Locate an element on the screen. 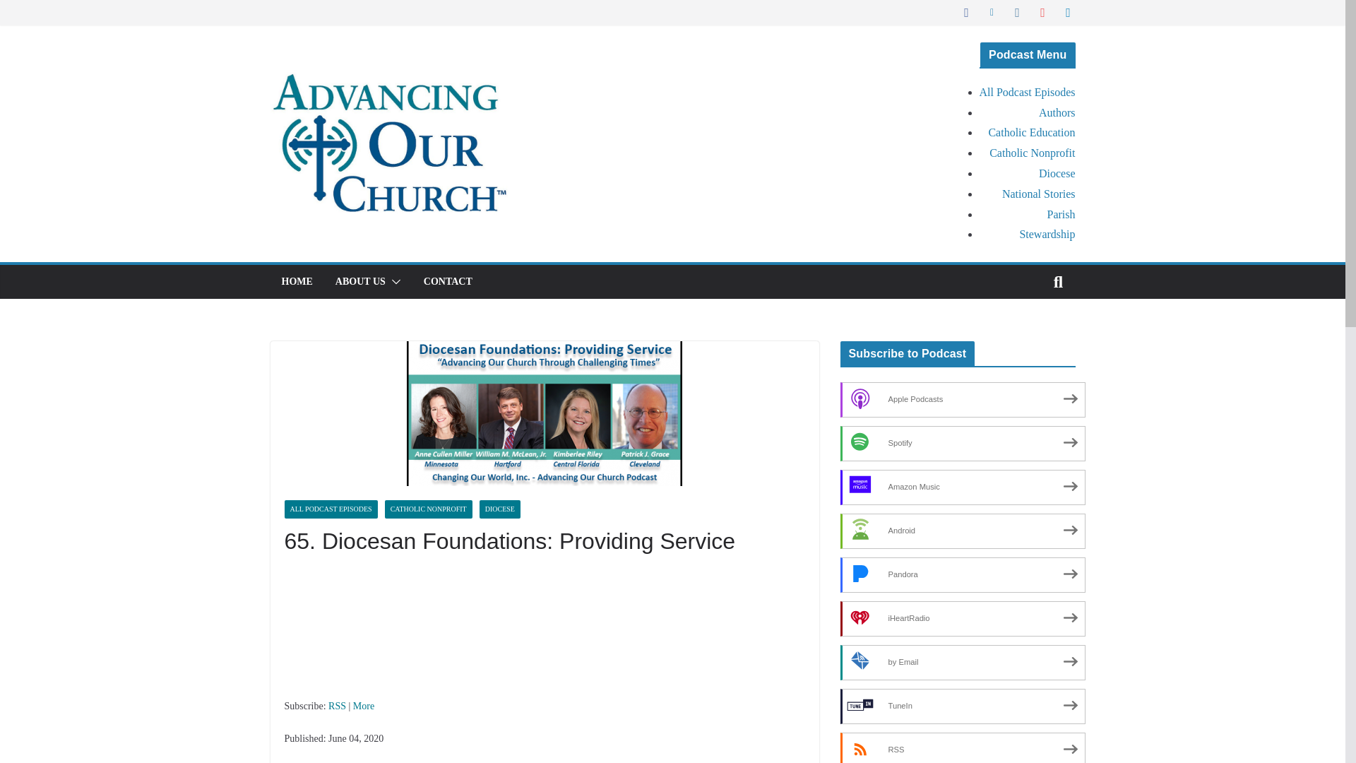 The height and width of the screenshot is (763, 1356). RSS is located at coordinates (336, 706).